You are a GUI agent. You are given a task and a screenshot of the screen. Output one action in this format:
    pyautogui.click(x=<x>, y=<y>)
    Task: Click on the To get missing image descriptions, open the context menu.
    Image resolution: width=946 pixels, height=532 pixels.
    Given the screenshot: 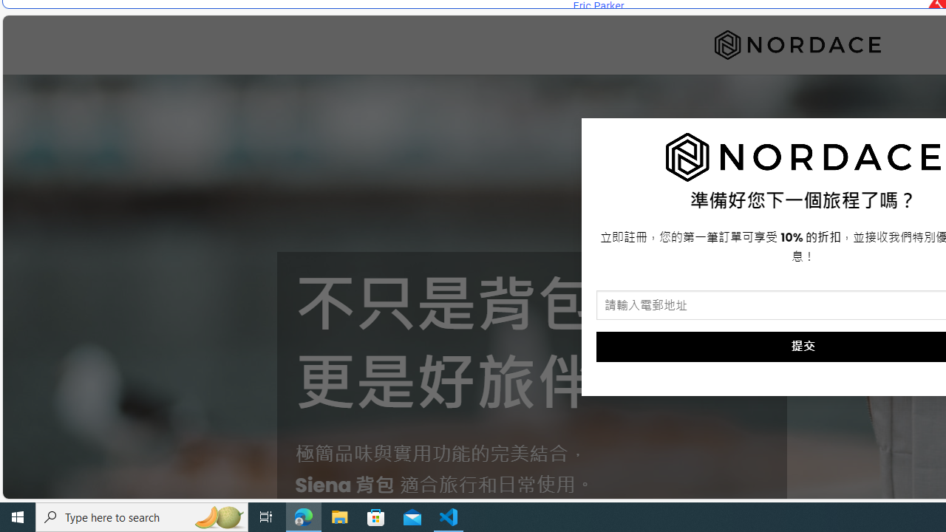 What is the action you would take?
    pyautogui.click(x=803, y=157)
    